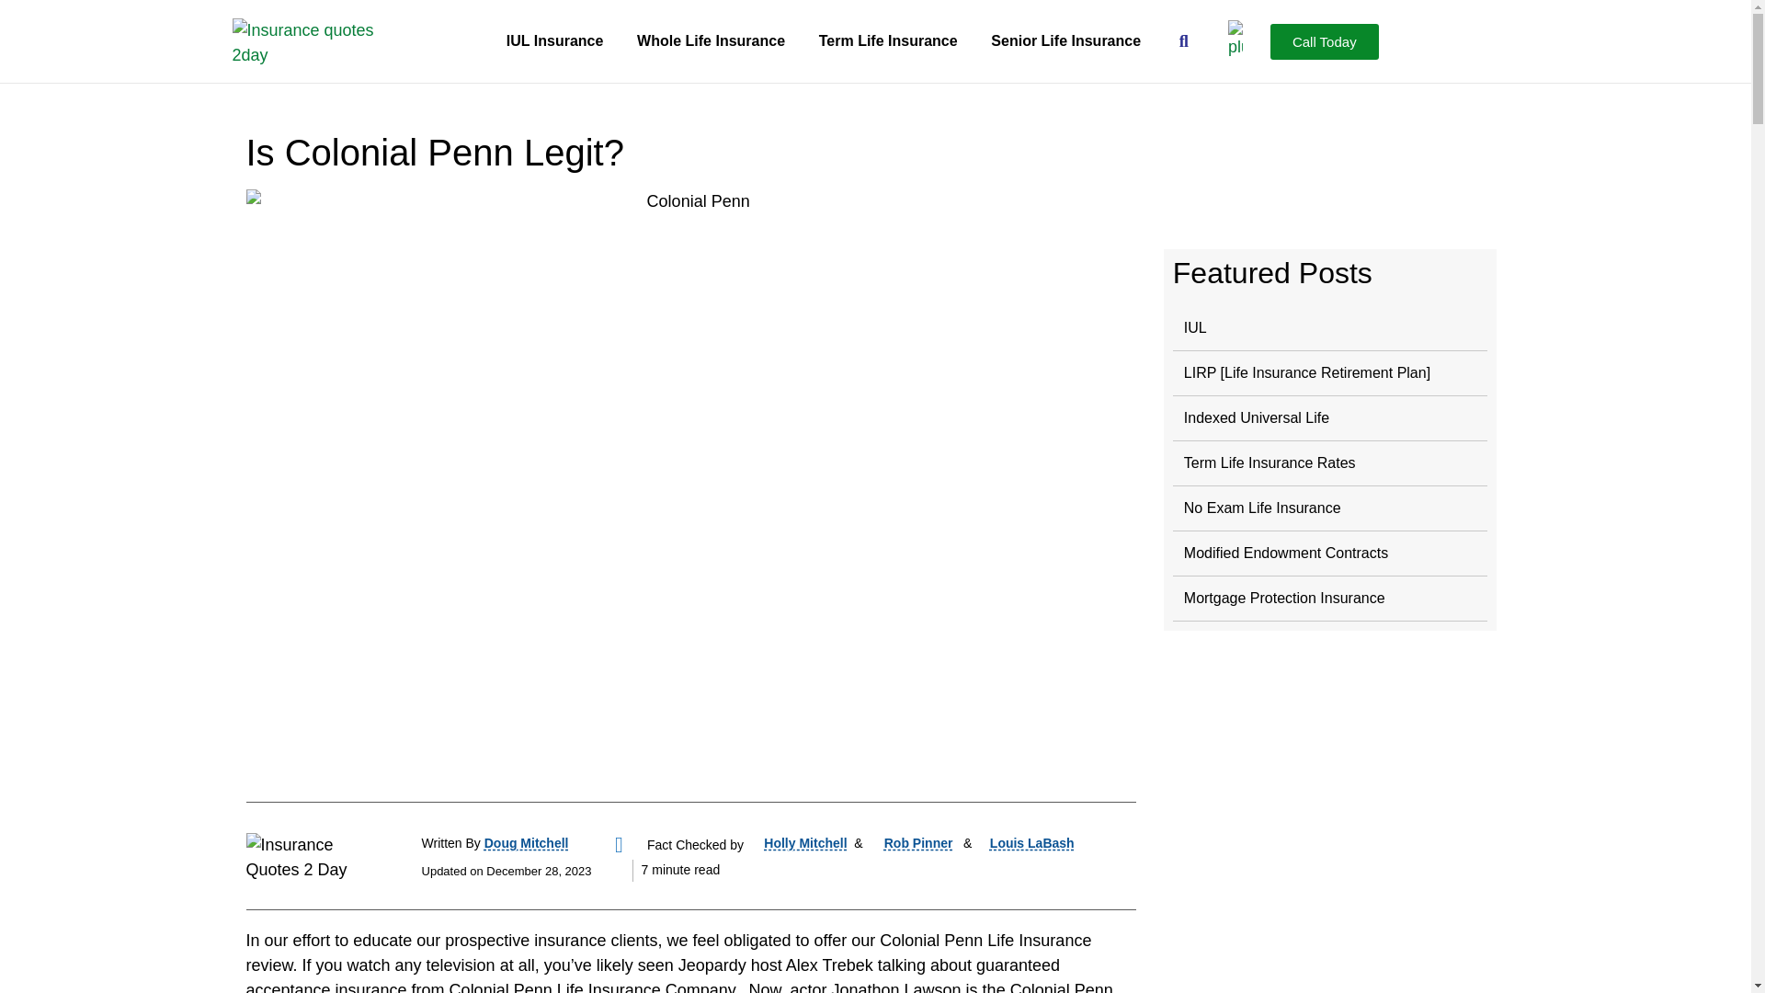 The width and height of the screenshot is (1765, 993). I want to click on ColonialPennExterior - InsuranceQuotes2Day, so click(691, 485).